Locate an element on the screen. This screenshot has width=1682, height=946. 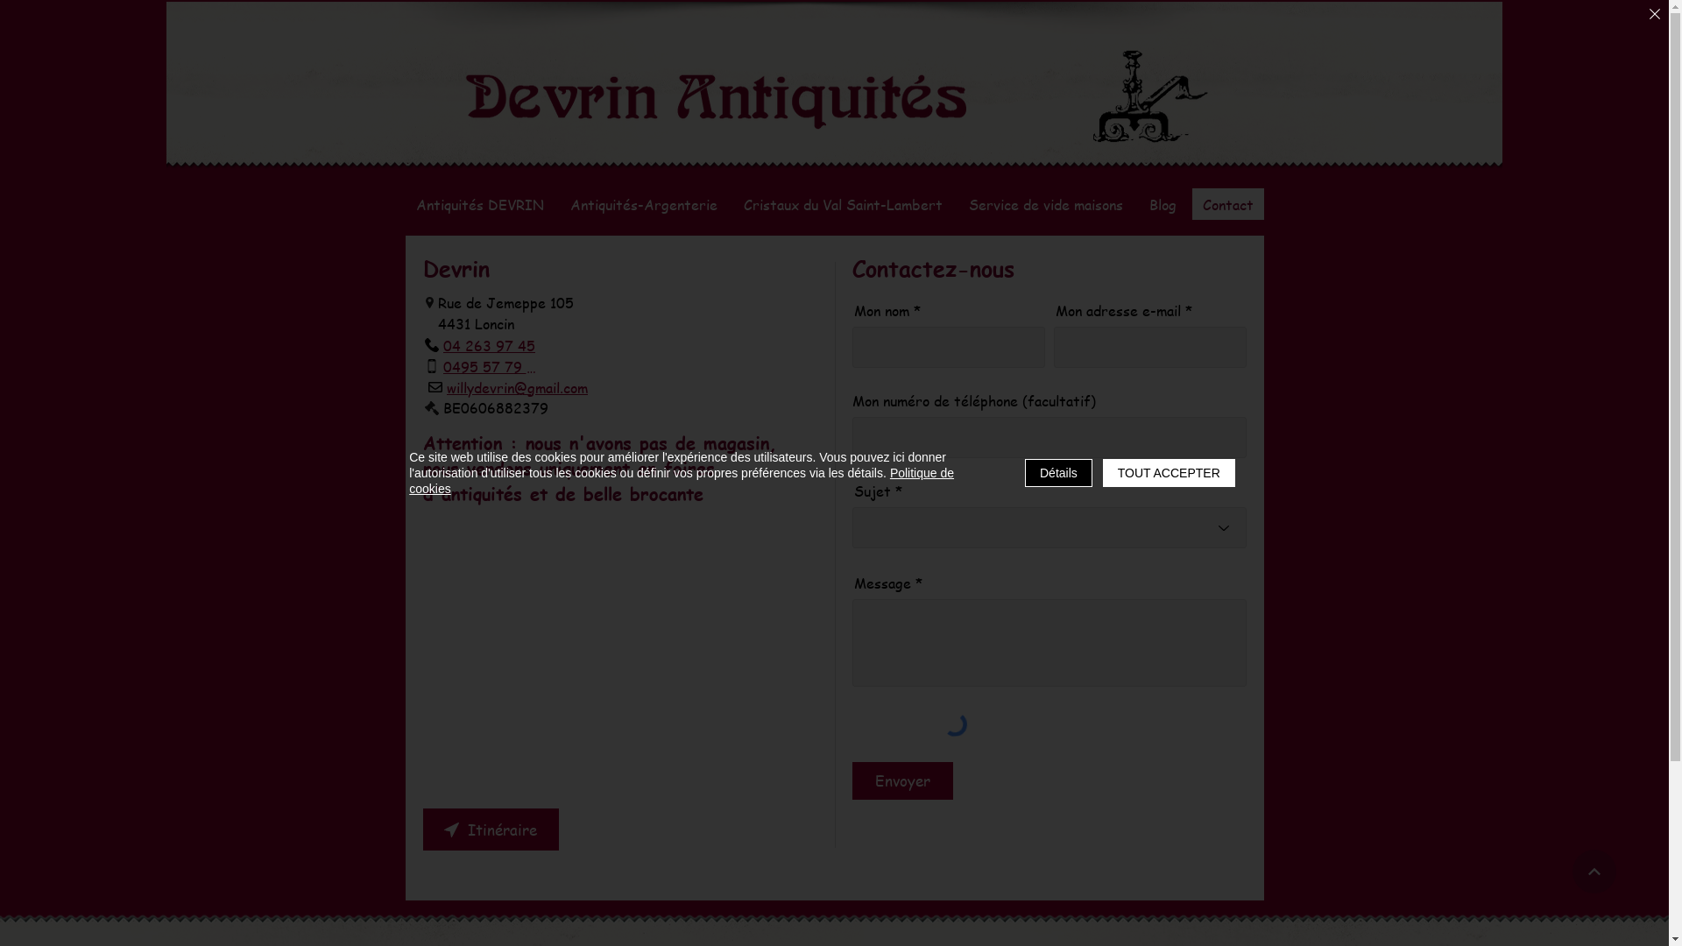
Politique de cookies is located at coordinates (682, 481).